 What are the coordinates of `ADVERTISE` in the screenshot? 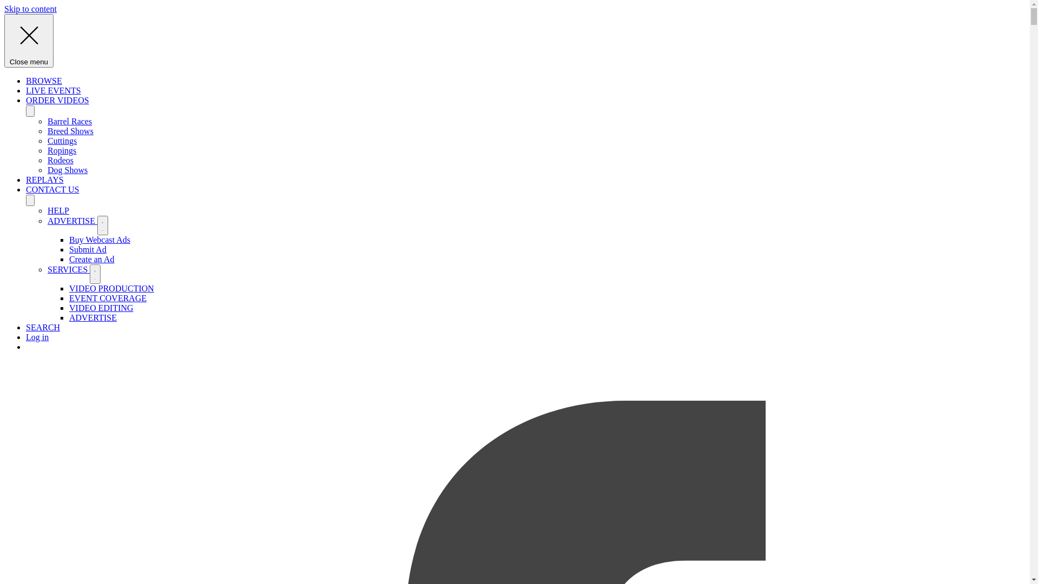 It's located at (93, 318).